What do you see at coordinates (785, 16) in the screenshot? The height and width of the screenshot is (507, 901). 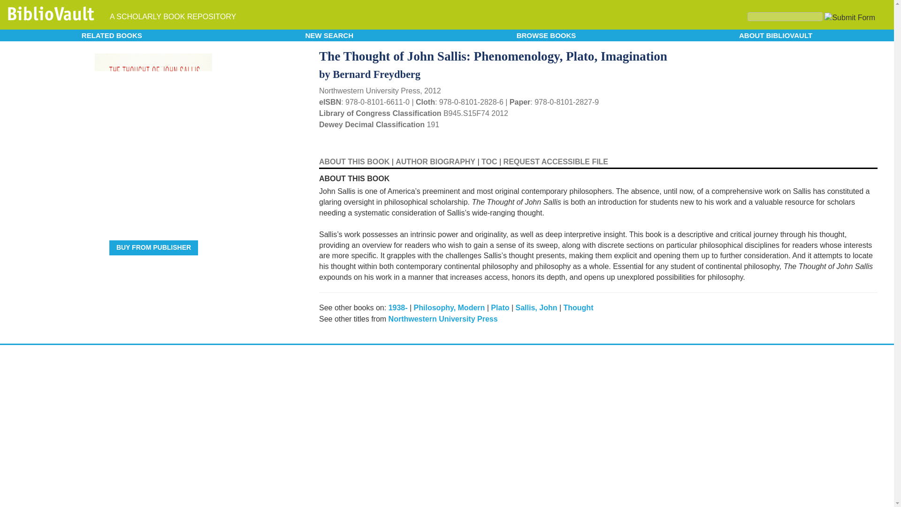 I see `Search` at bounding box center [785, 16].